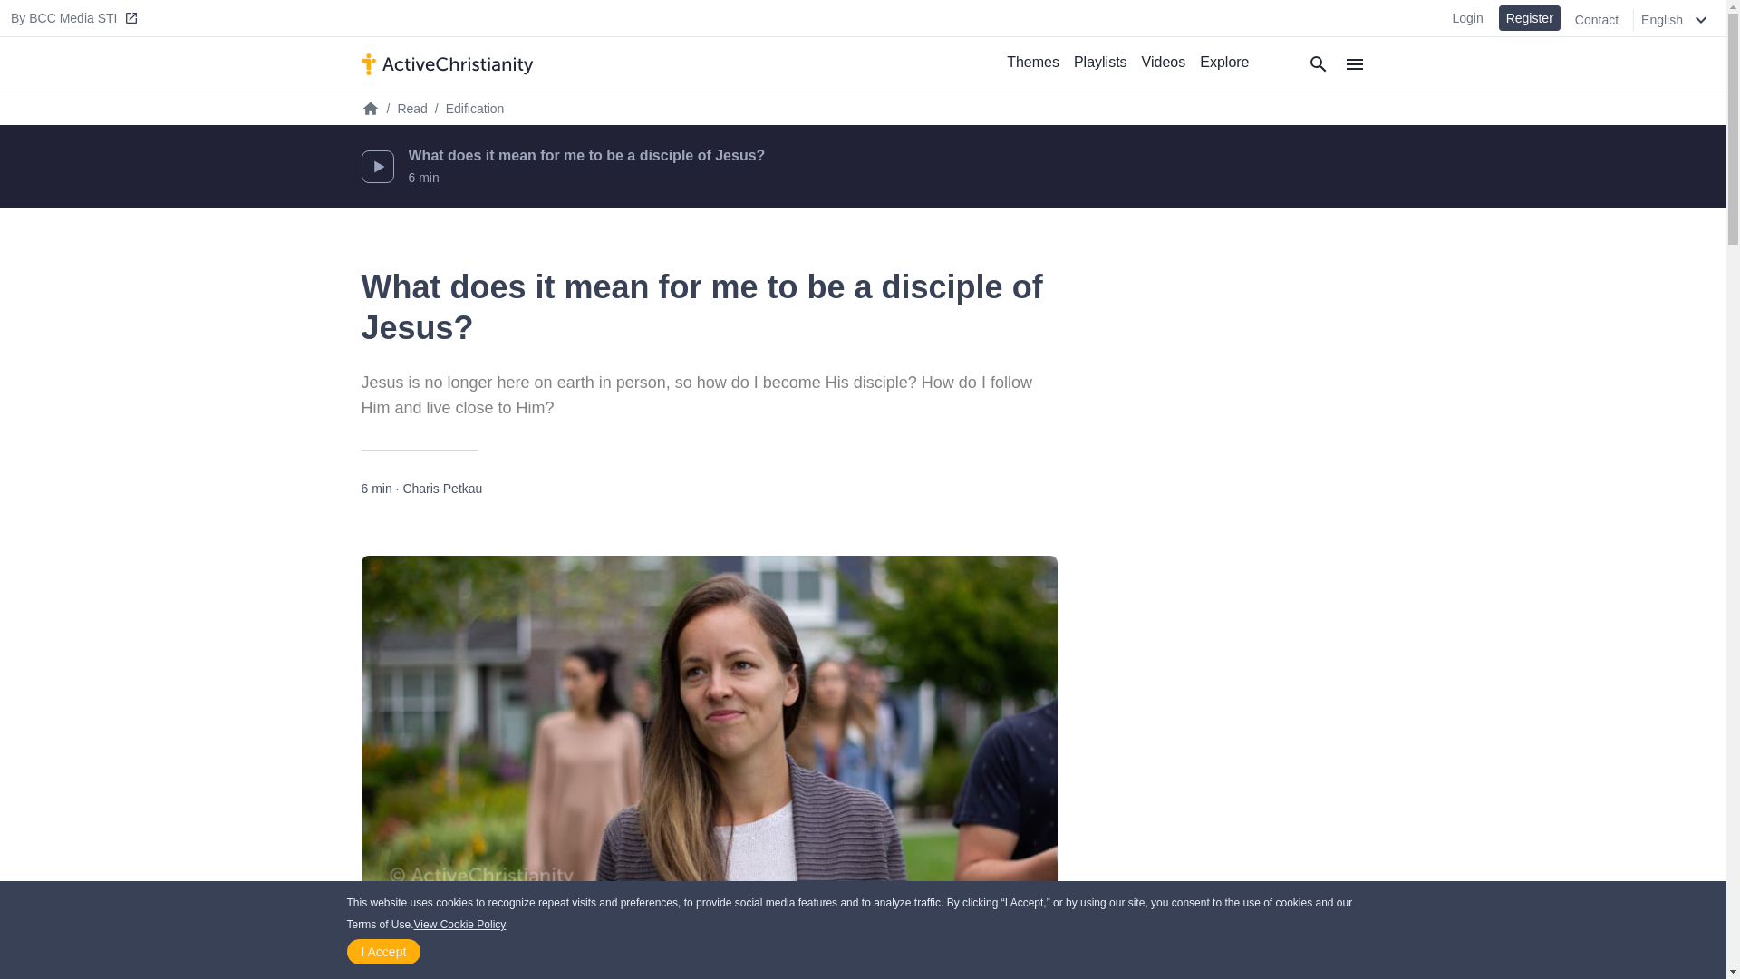  Describe the element at coordinates (441, 488) in the screenshot. I see `Charis Petkau` at that location.